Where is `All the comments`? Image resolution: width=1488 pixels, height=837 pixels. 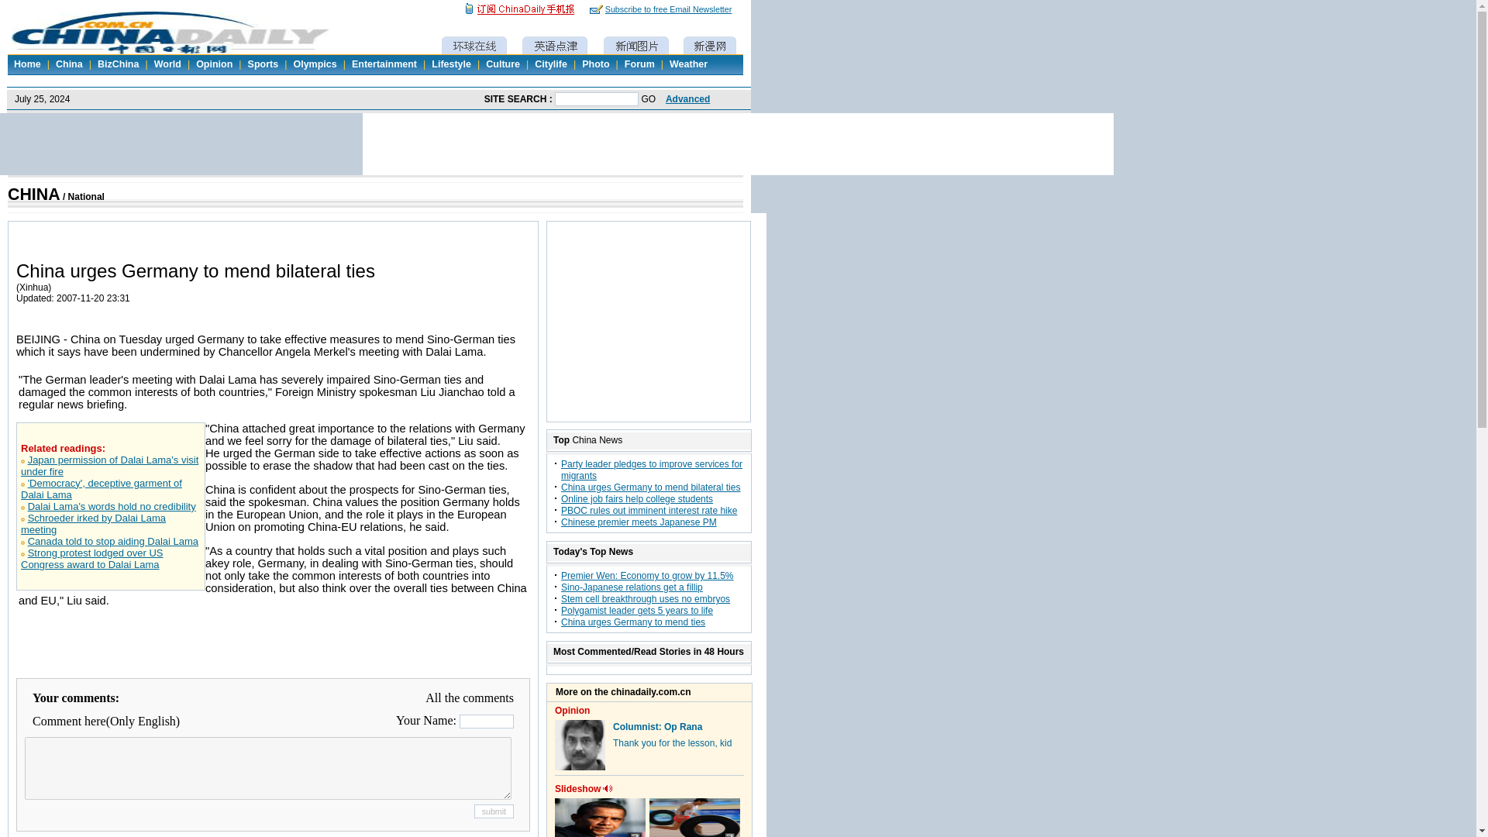 All the comments is located at coordinates (470, 697).